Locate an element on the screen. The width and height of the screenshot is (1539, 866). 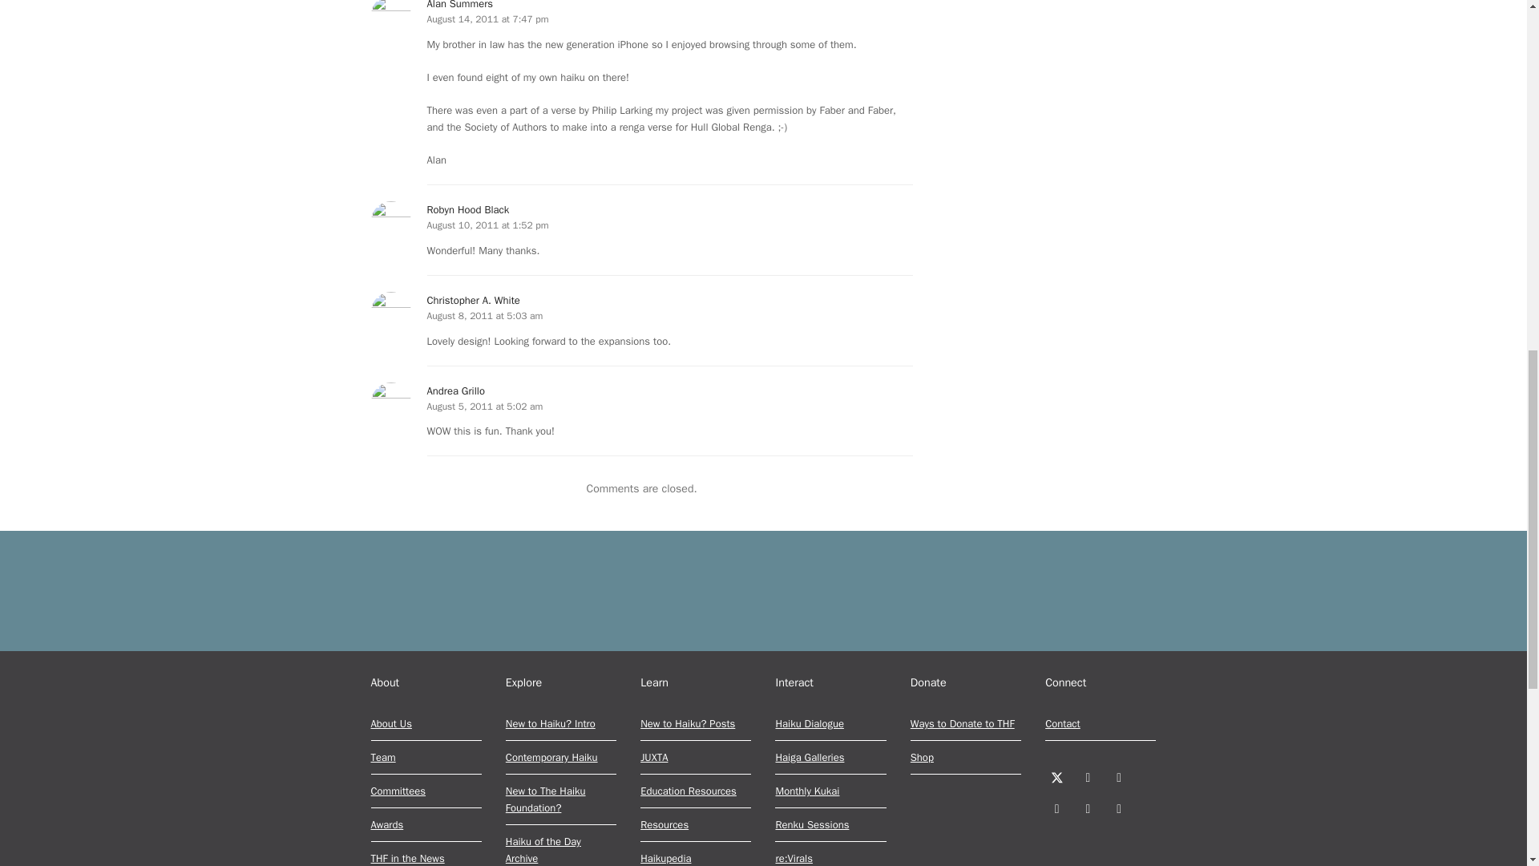
YouTube is located at coordinates (1088, 808).